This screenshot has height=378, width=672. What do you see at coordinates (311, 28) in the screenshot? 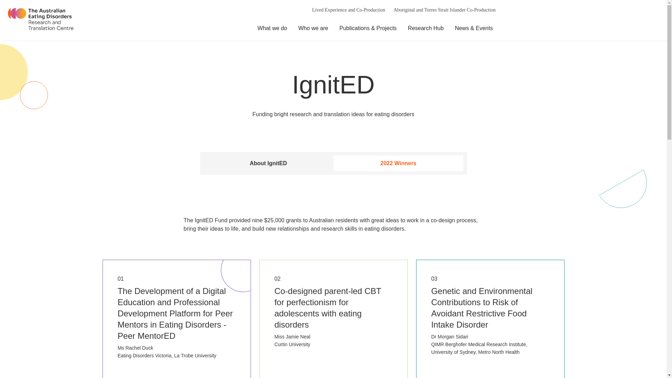
I see `Who we are` at bounding box center [311, 28].